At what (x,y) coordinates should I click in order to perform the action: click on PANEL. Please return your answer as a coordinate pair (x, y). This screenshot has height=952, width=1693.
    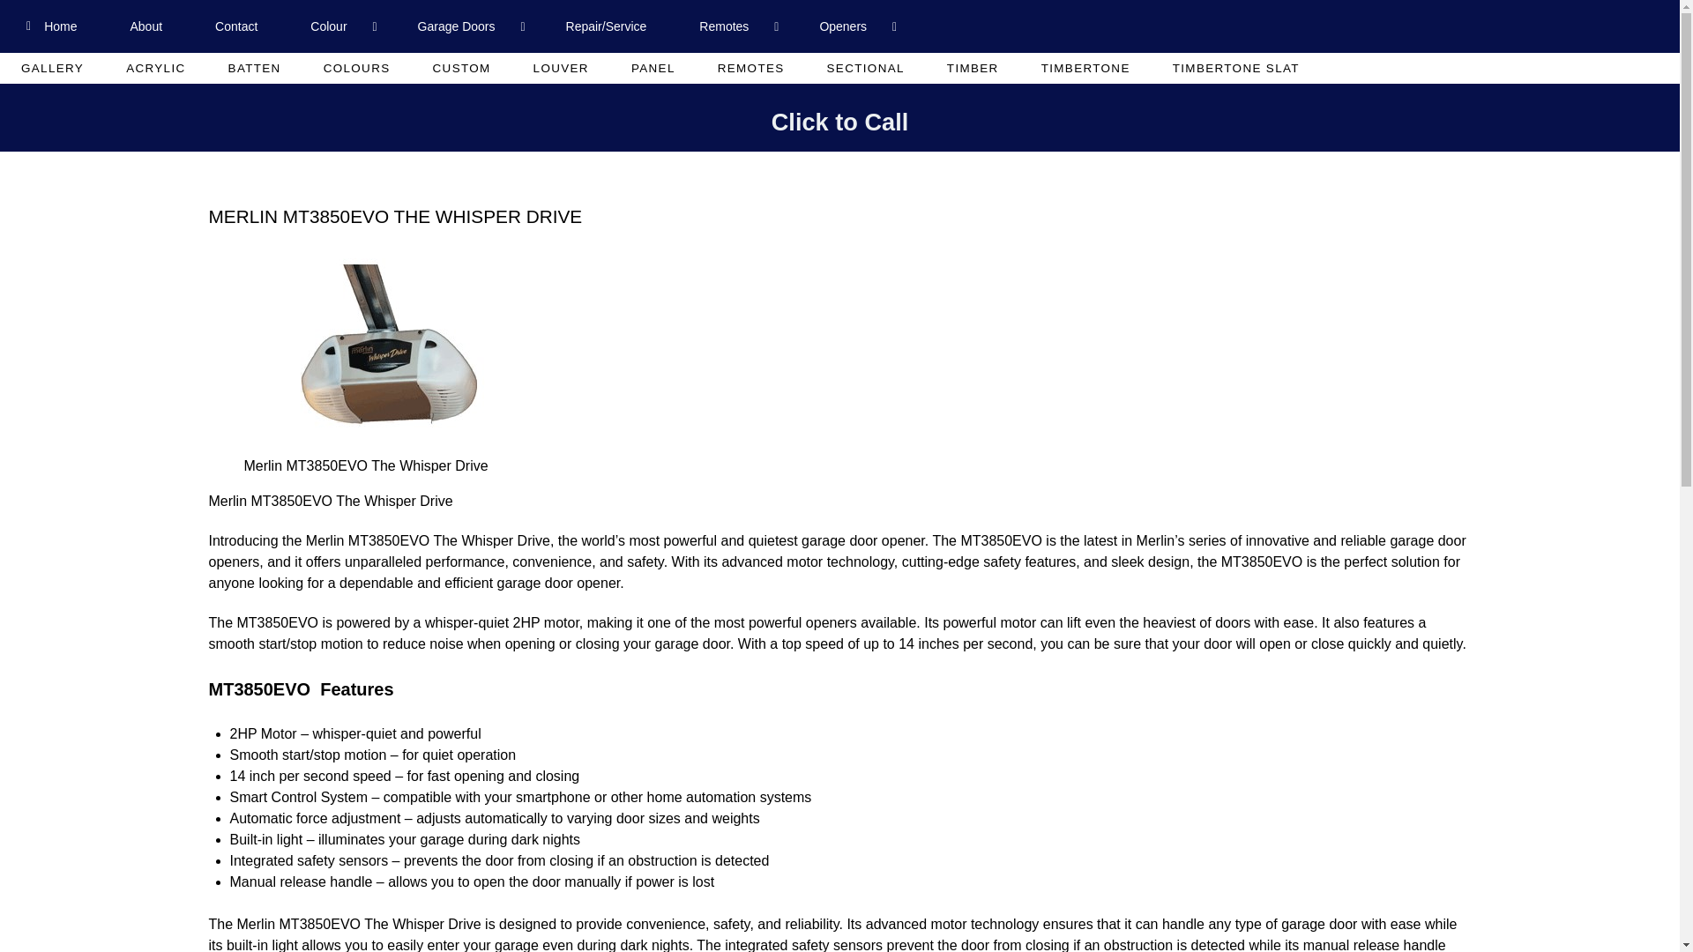
    Looking at the image, I should click on (653, 69).